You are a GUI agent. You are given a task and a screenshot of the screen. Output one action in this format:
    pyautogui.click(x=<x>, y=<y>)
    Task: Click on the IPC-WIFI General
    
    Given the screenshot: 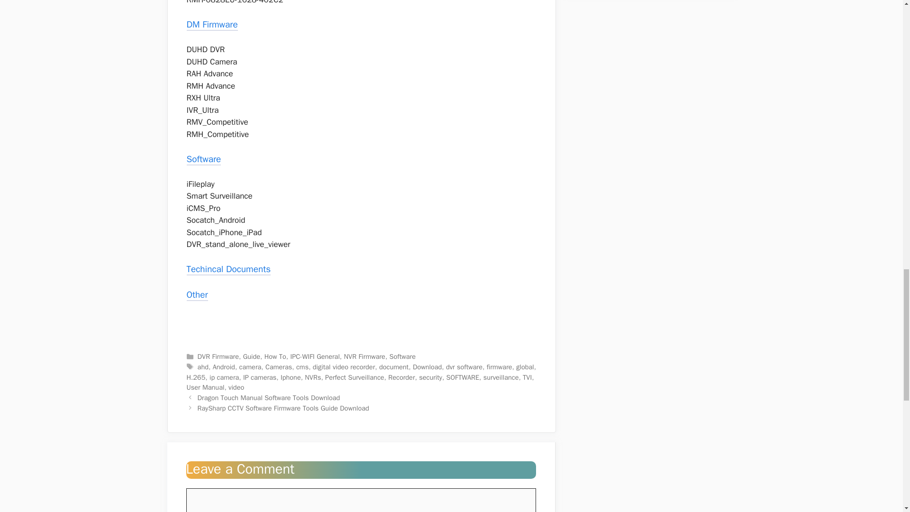 What is the action you would take?
    pyautogui.click(x=315, y=357)
    